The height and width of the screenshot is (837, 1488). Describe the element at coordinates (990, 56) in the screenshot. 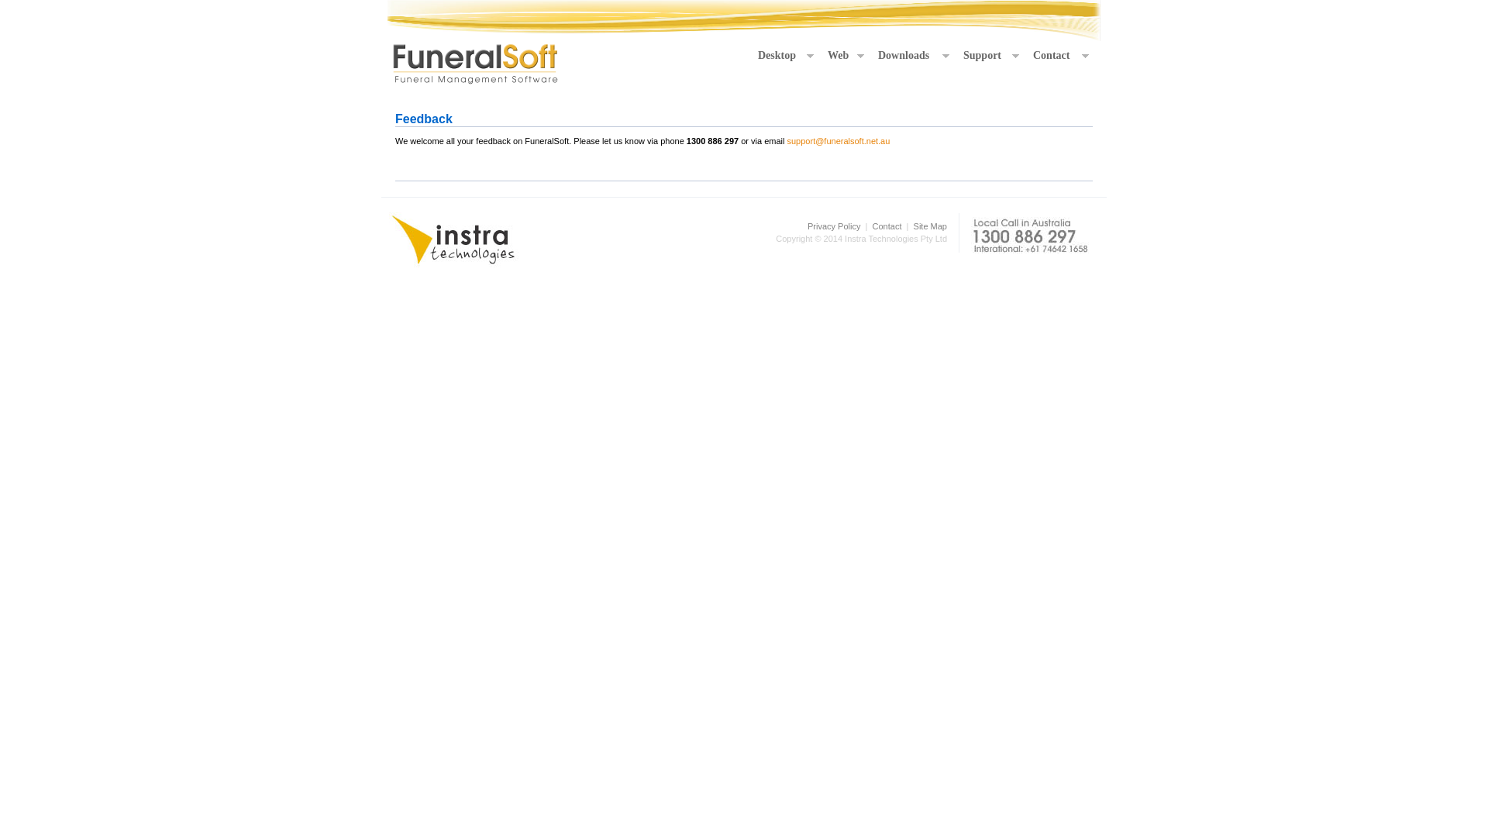

I see `Support` at that location.